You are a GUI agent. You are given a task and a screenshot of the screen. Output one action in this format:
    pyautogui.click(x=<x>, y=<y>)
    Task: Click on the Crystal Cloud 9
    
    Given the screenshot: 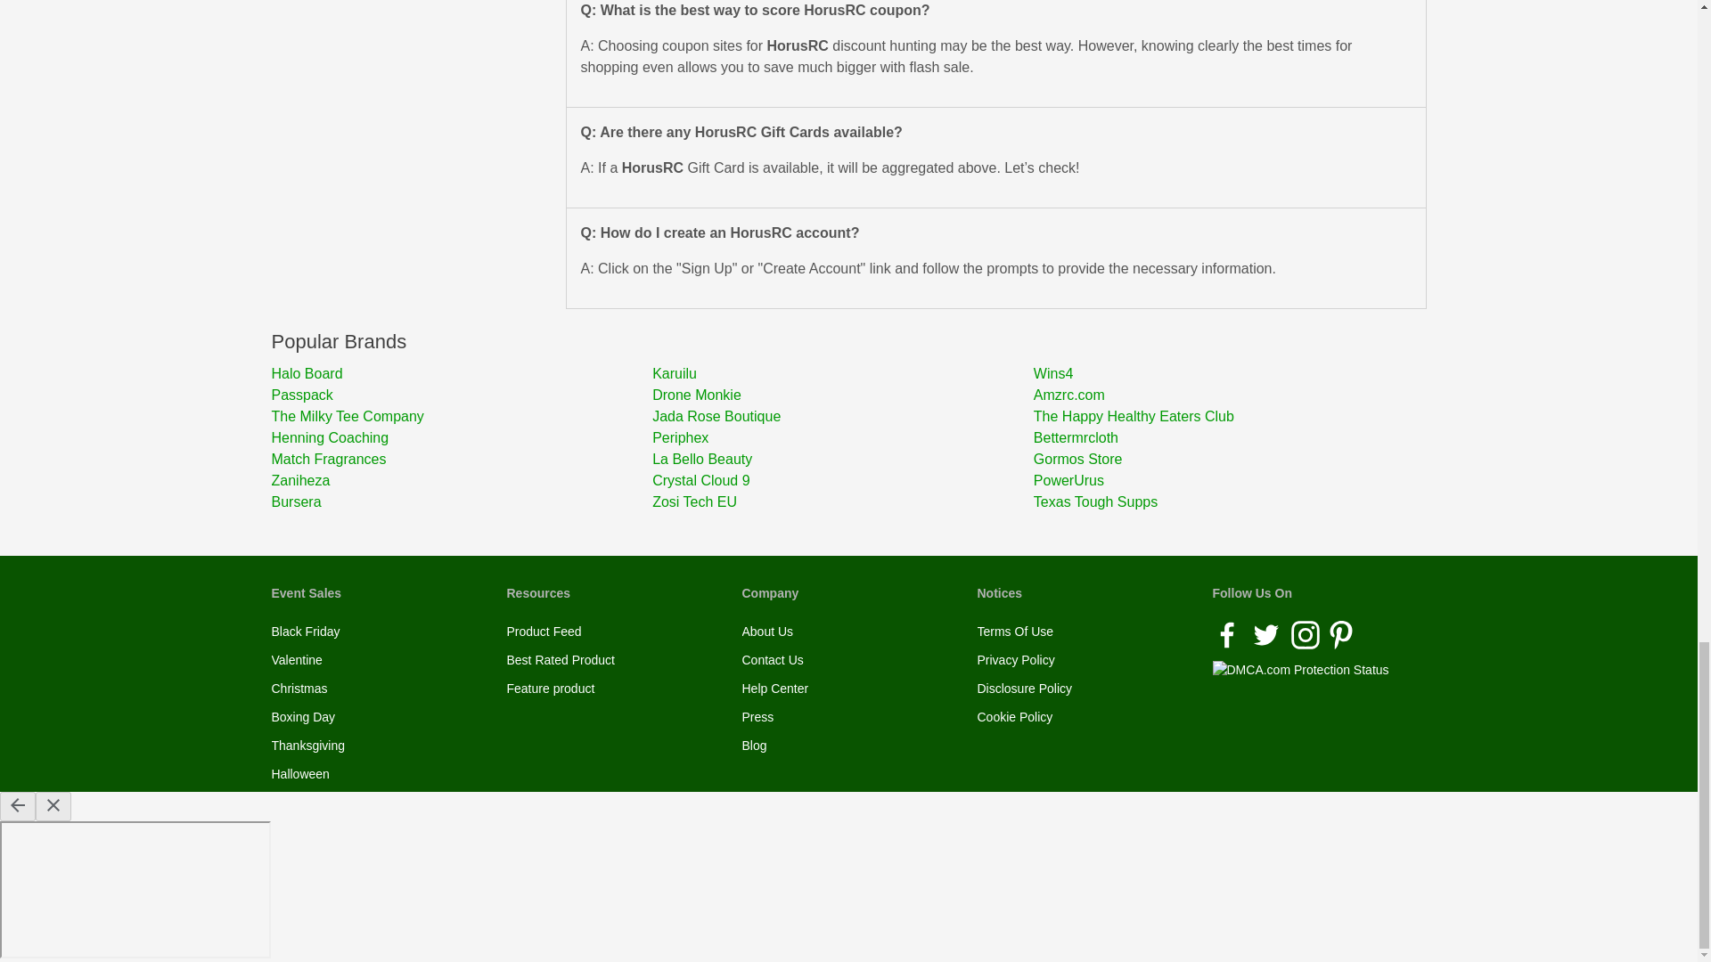 What is the action you would take?
    pyautogui.click(x=842, y=481)
    